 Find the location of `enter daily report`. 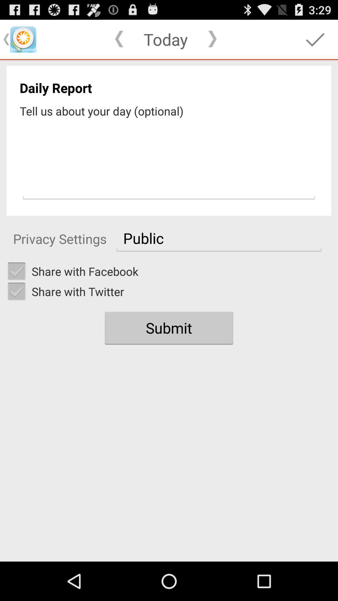

enter daily report is located at coordinates (169, 161).